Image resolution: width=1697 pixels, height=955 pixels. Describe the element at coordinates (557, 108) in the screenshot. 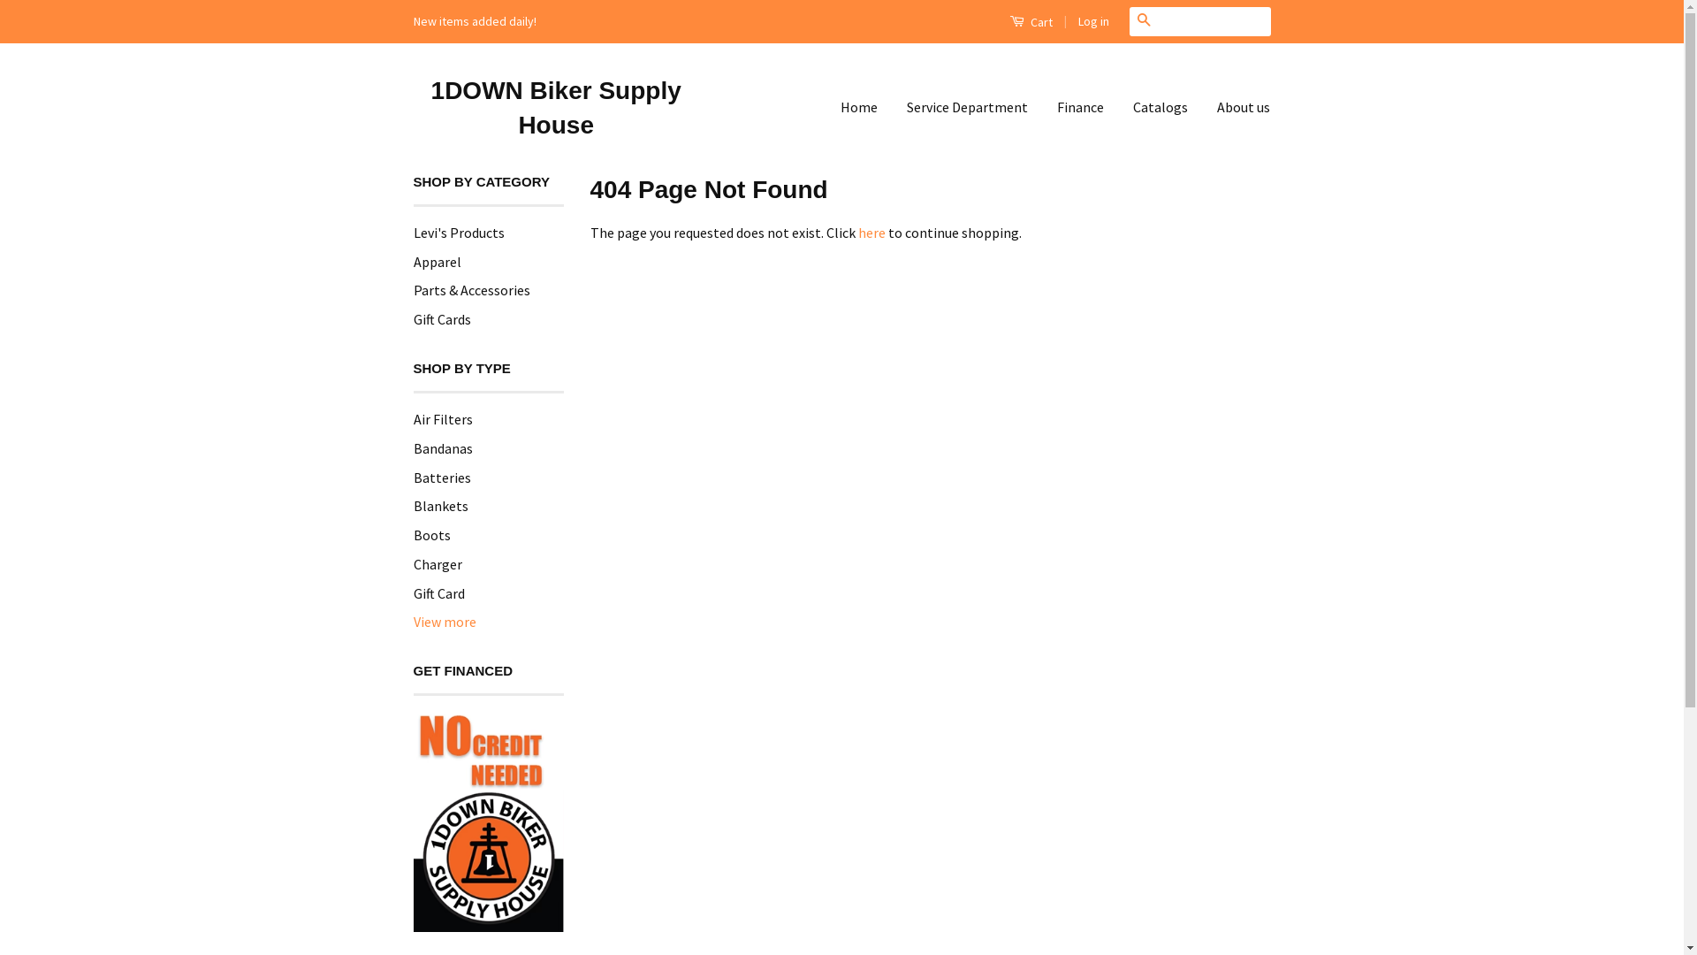

I see `1DOWN Biker Supply House` at that location.